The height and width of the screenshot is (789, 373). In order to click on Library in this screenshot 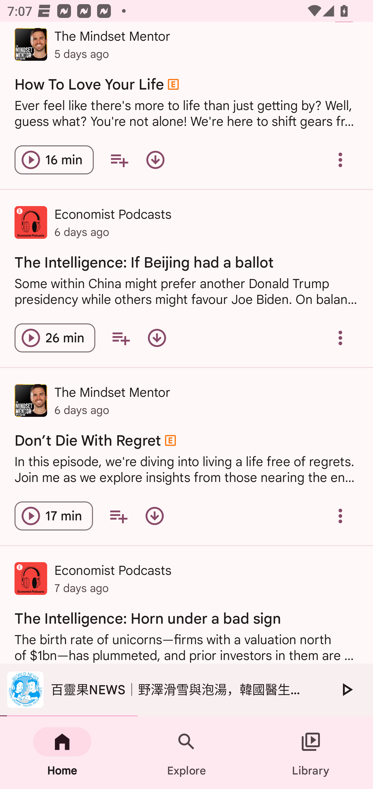, I will do `click(311, 753)`.